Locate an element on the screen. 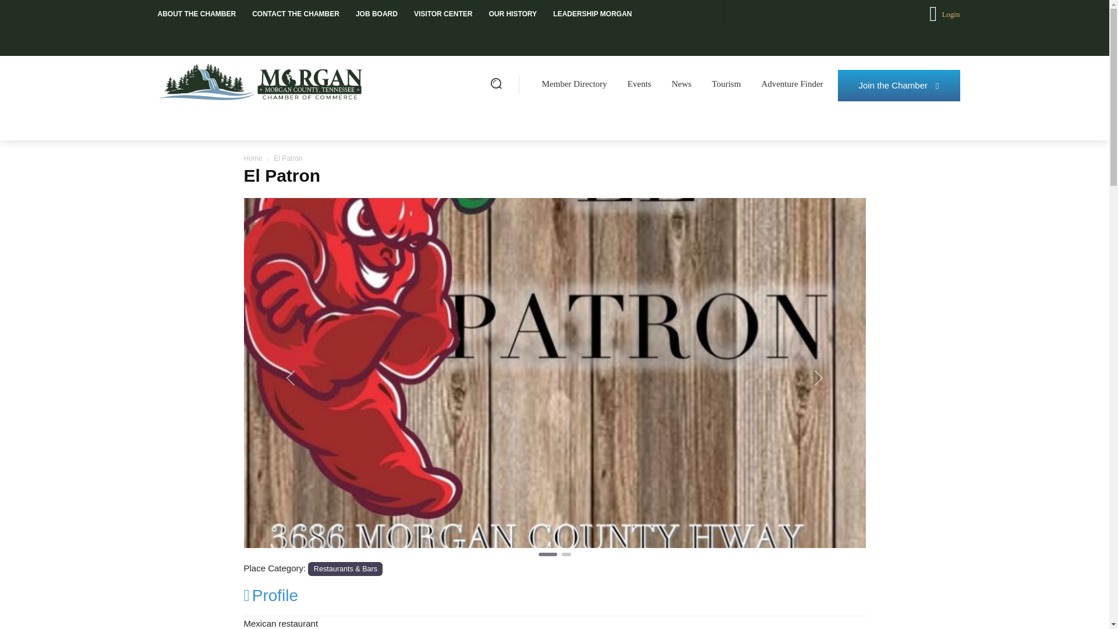  Member Directory is located at coordinates (574, 84).